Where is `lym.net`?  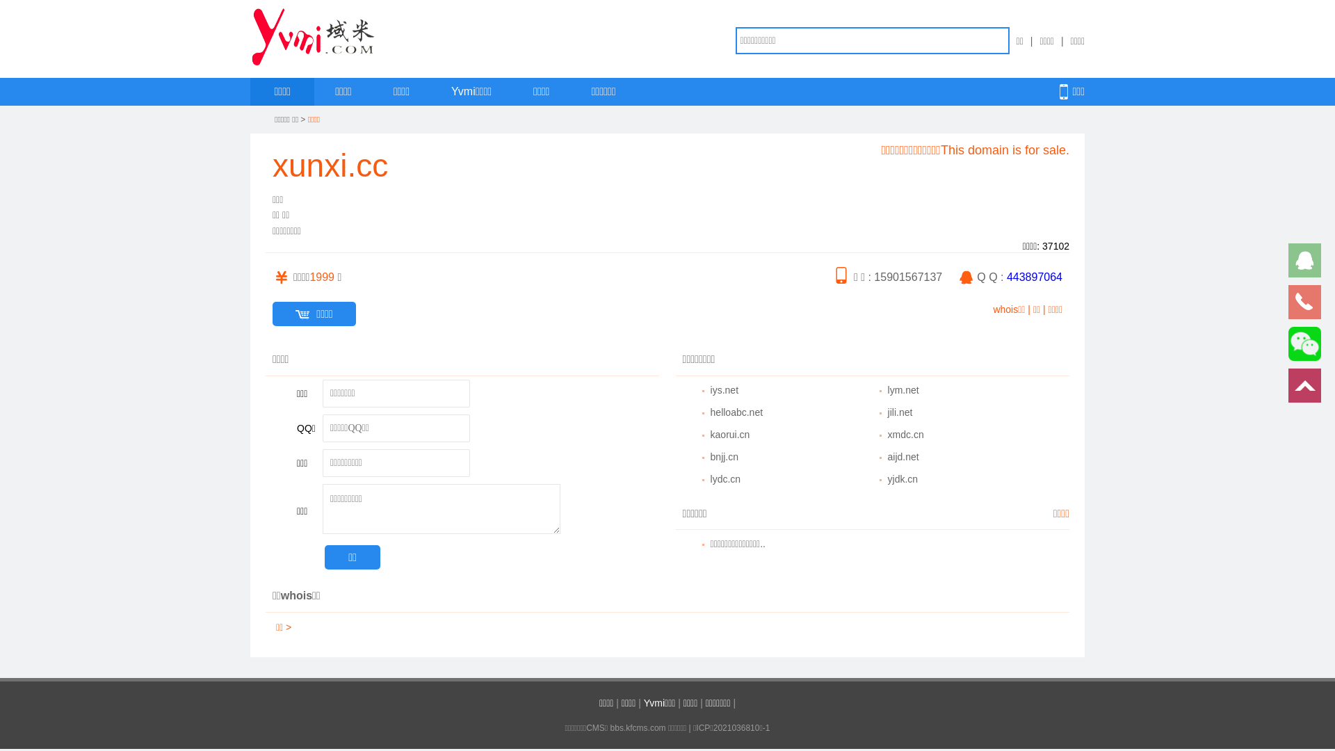
lym.net is located at coordinates (904, 390).